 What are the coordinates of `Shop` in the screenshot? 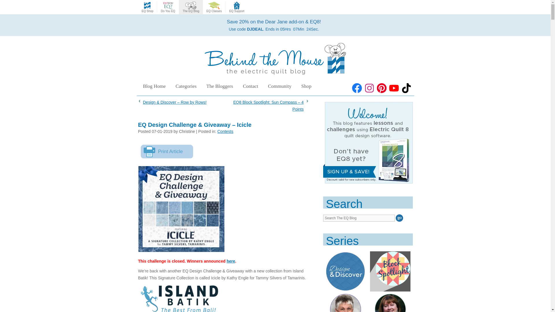 It's located at (306, 86).